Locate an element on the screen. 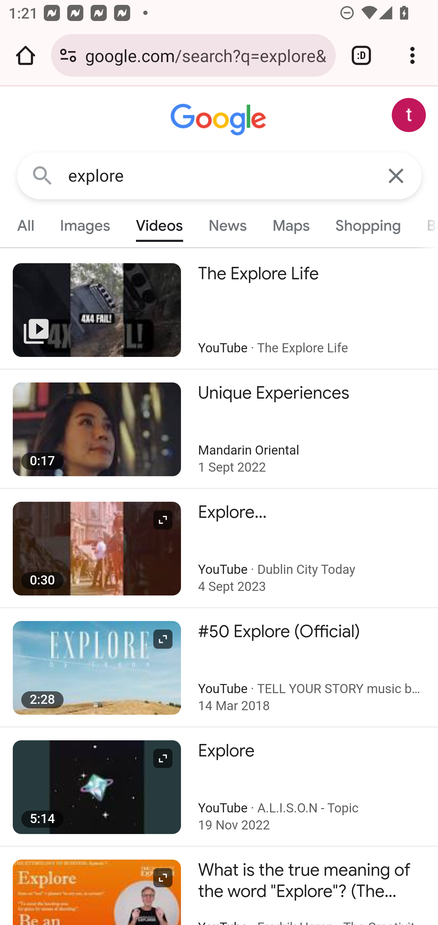  Customize and control Google Chrome is located at coordinates (412, 55).